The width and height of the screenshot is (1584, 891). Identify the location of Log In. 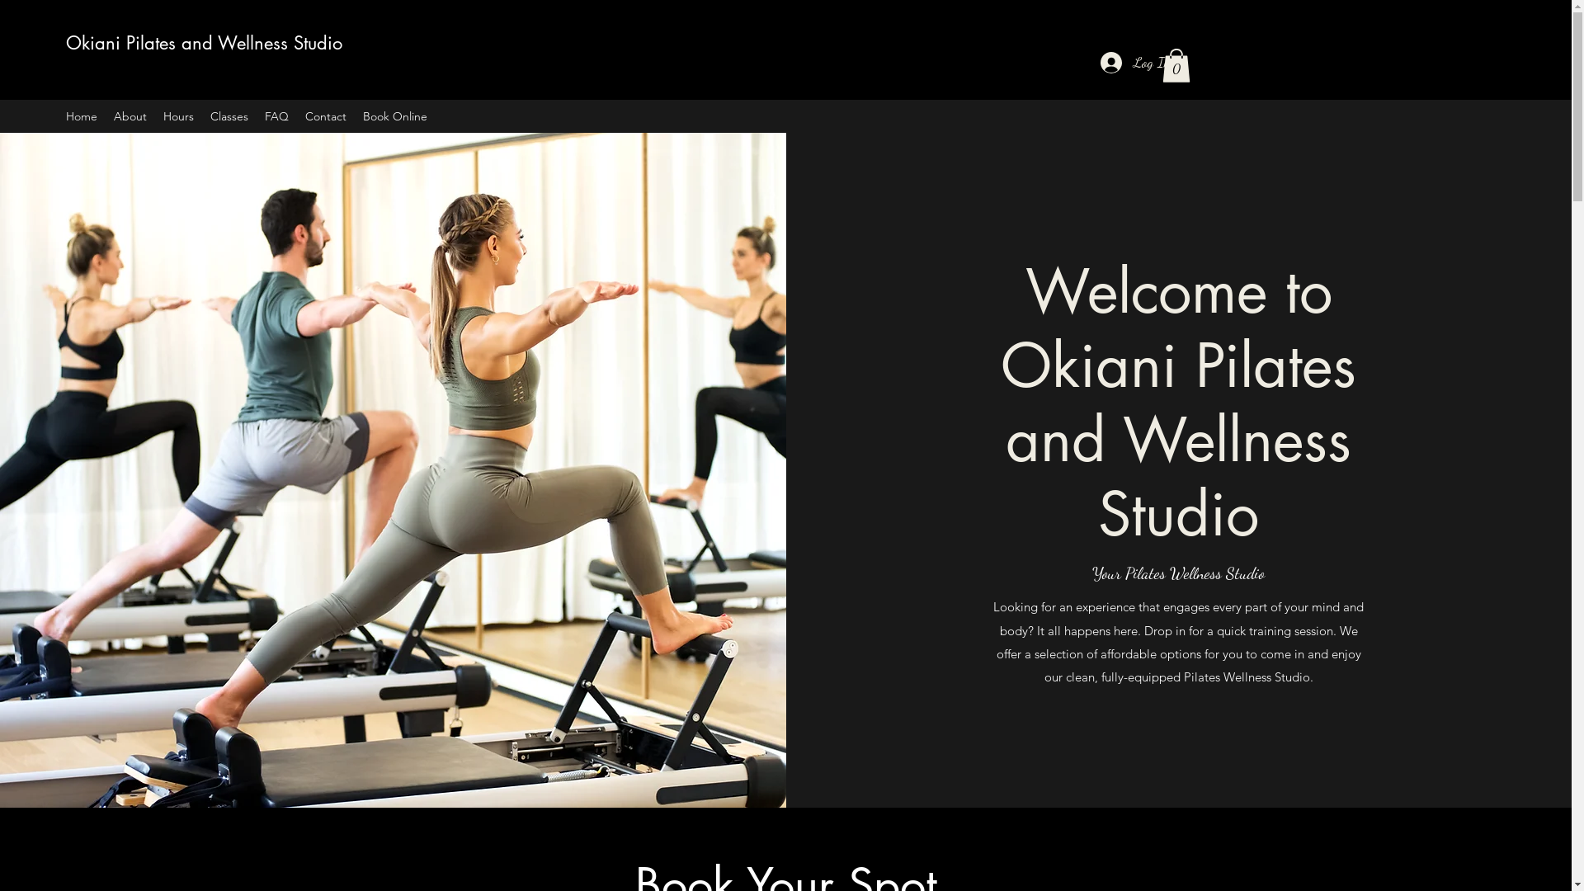
(1135, 63).